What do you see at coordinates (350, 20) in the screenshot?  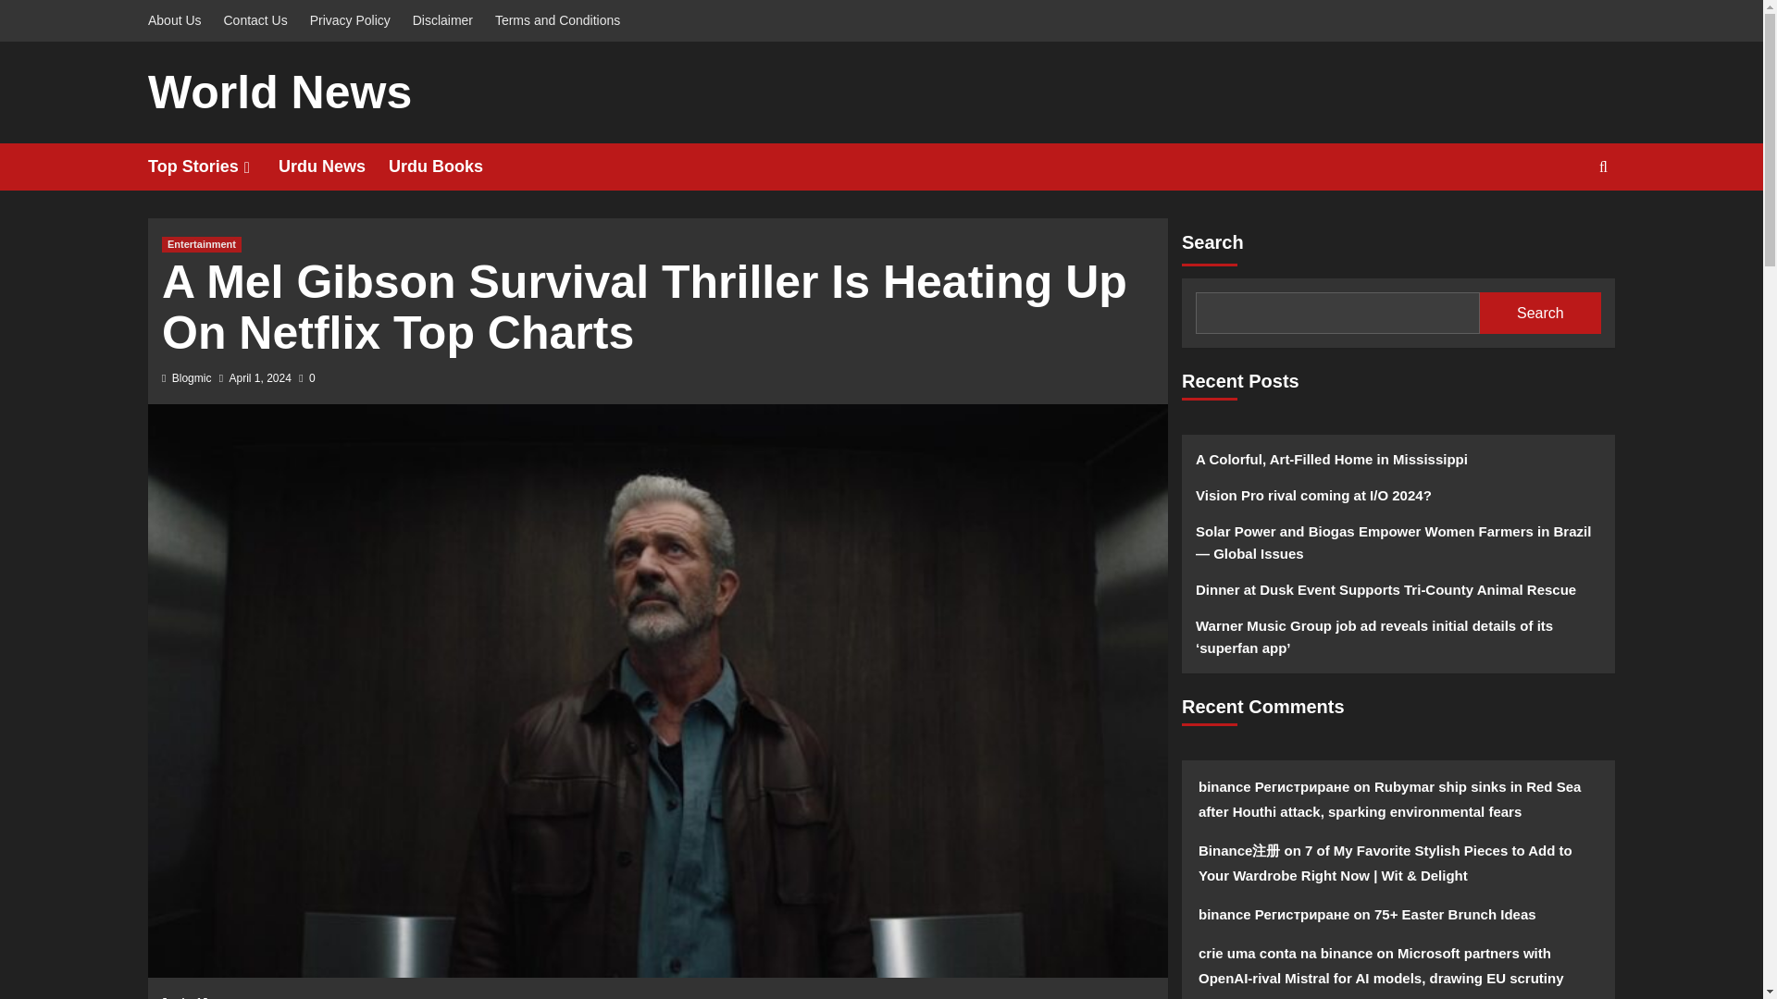 I see `Privacy Policy` at bounding box center [350, 20].